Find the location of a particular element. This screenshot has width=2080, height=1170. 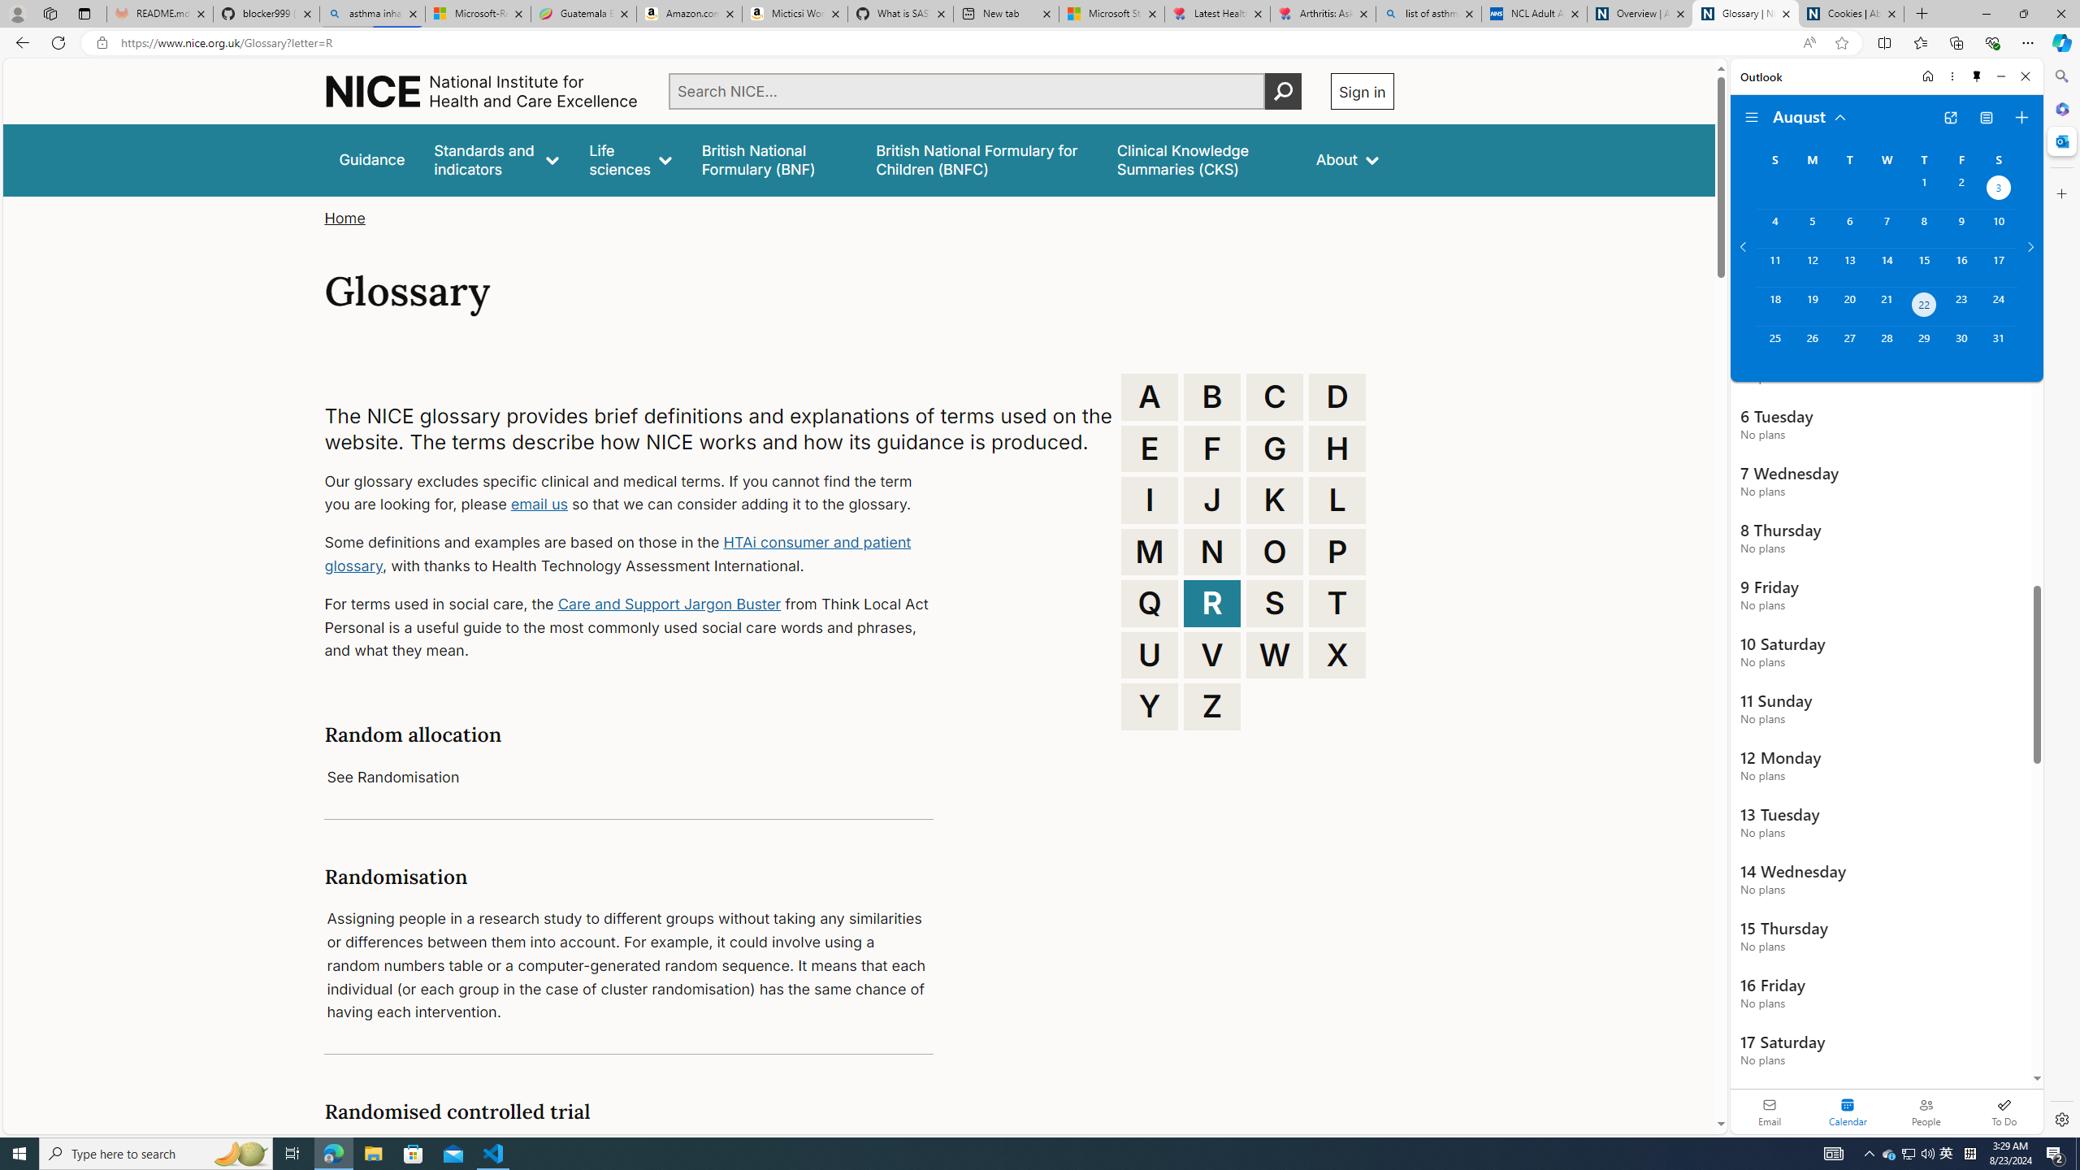

Arthritis: Ask Health Professionals is located at coordinates (1323, 14).